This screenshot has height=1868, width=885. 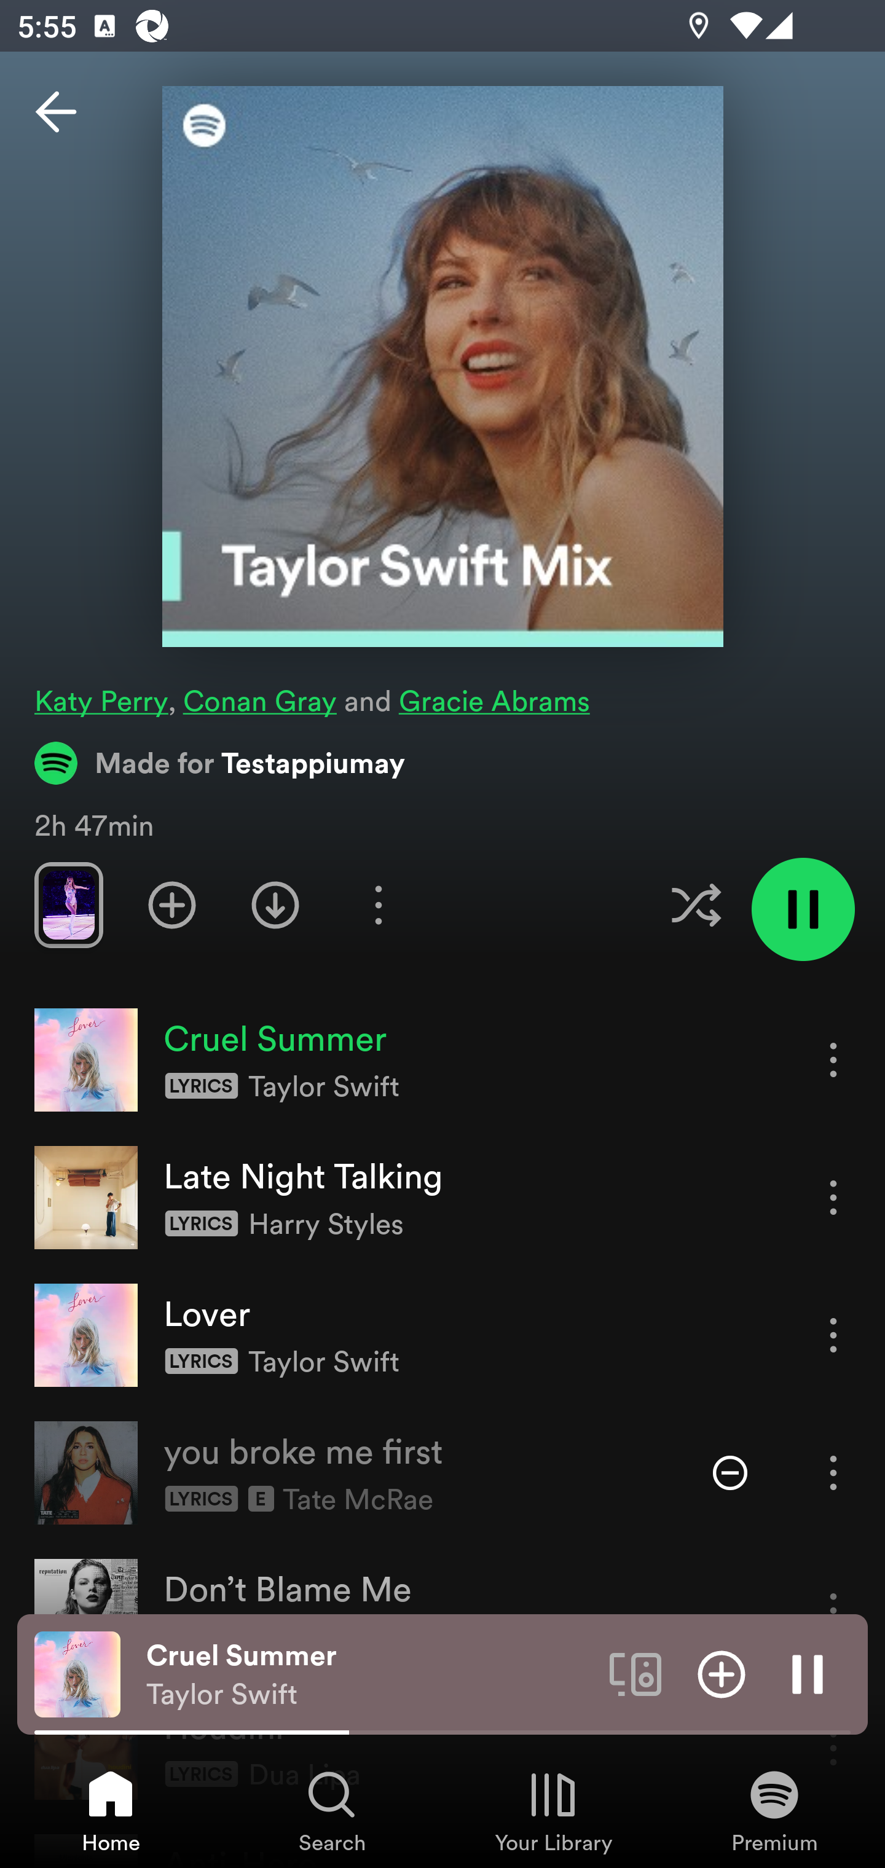 What do you see at coordinates (808, 1673) in the screenshot?
I see `Pause` at bounding box center [808, 1673].